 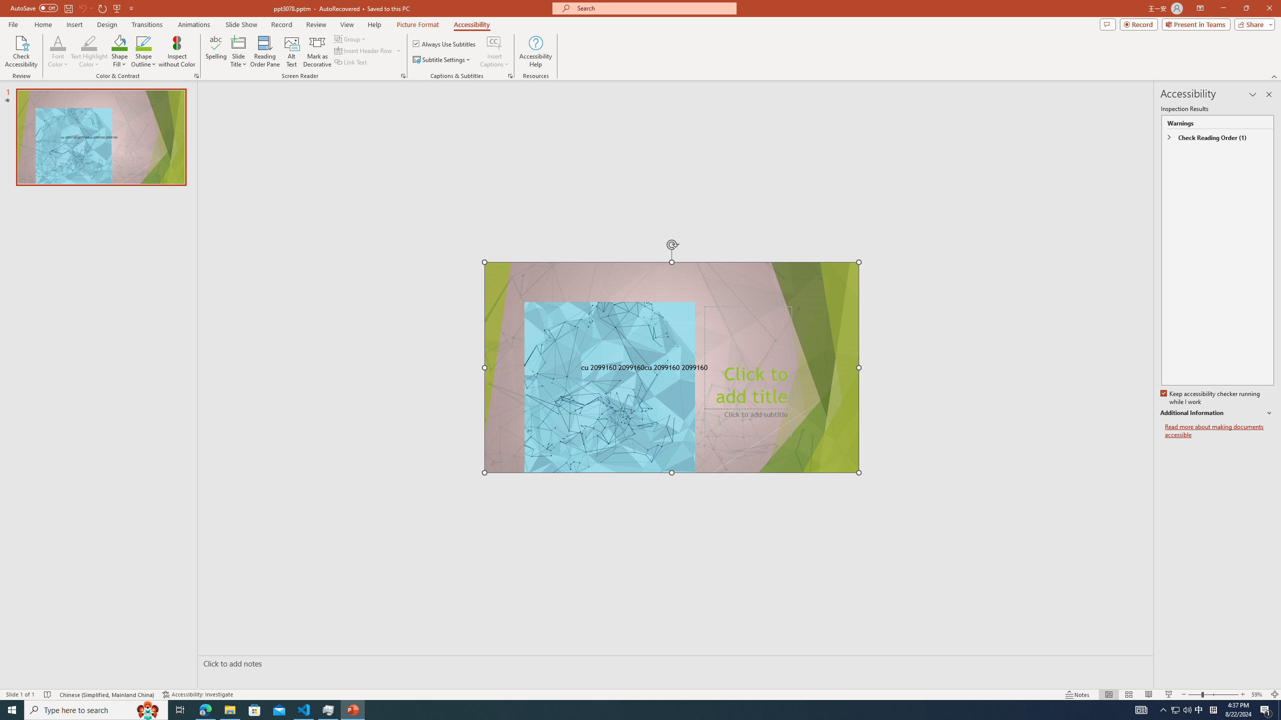 I want to click on Group, so click(x=351, y=39).